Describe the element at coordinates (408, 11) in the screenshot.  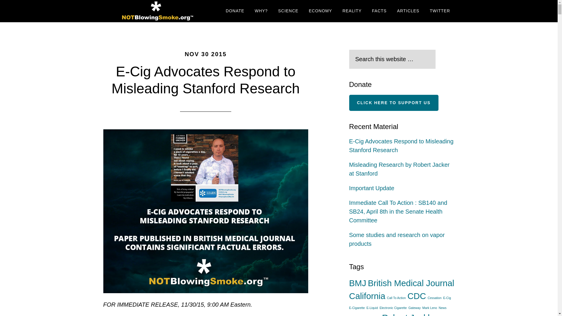
I see `ARTICLES` at that location.